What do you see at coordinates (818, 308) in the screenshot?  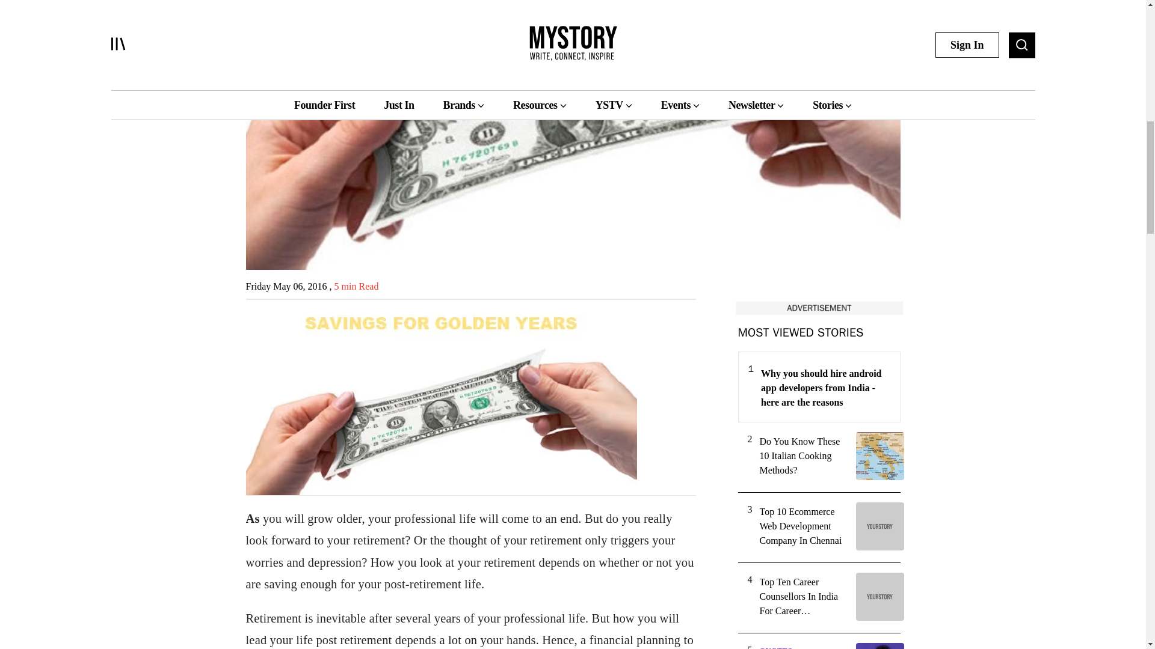 I see `Advertise with us` at bounding box center [818, 308].